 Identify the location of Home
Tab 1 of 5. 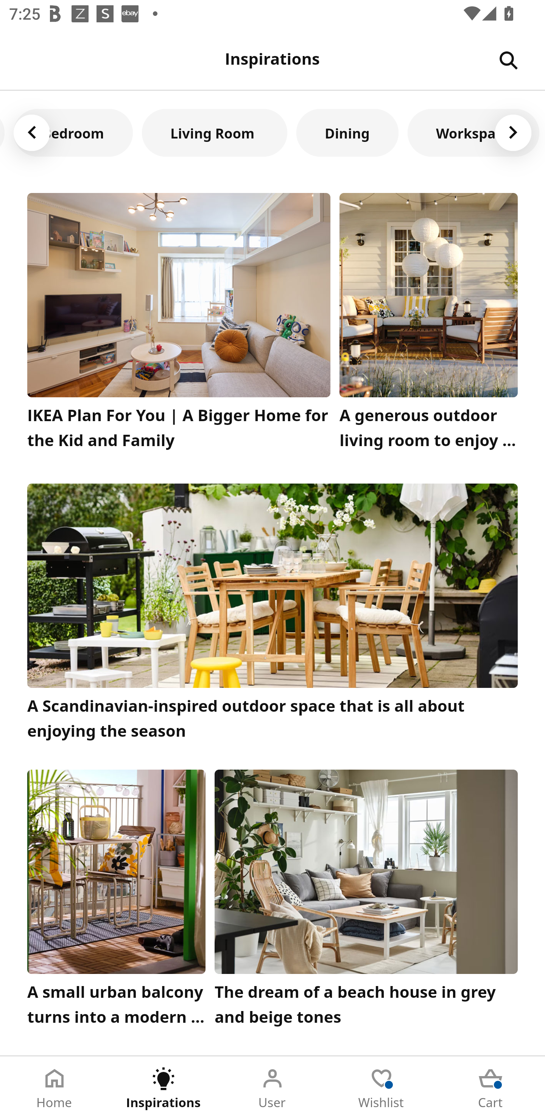
(54, 1088).